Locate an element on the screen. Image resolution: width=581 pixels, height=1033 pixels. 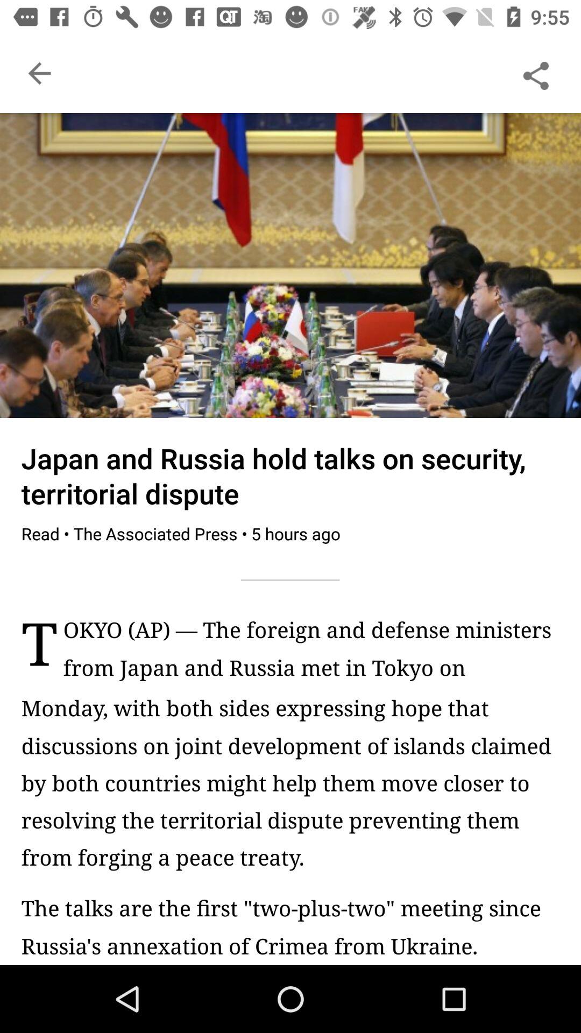
turn off the icon to the right of the t item is located at coordinates (311, 654).